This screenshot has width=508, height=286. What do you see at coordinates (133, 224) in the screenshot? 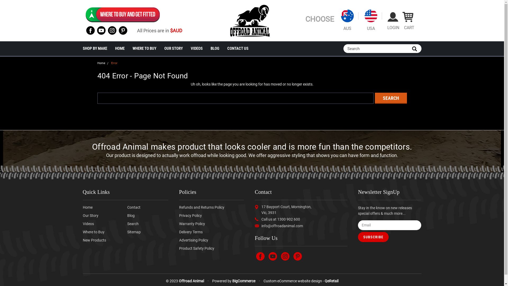
I see `Search` at bounding box center [133, 224].